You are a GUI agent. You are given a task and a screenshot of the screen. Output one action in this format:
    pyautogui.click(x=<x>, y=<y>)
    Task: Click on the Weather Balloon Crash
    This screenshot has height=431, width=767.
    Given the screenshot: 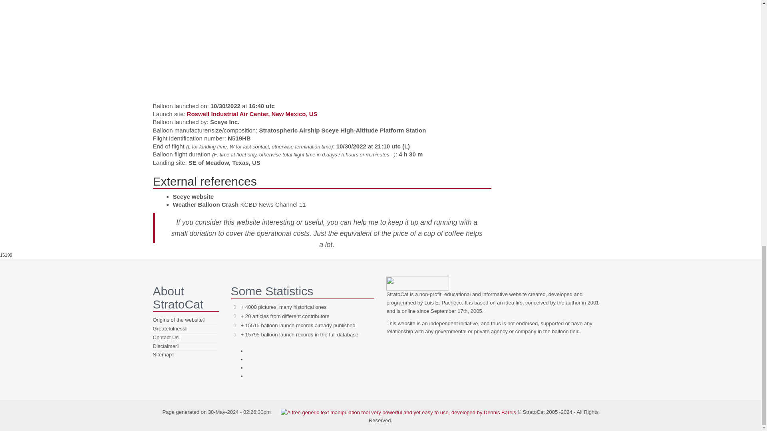 What is the action you would take?
    pyautogui.click(x=205, y=204)
    